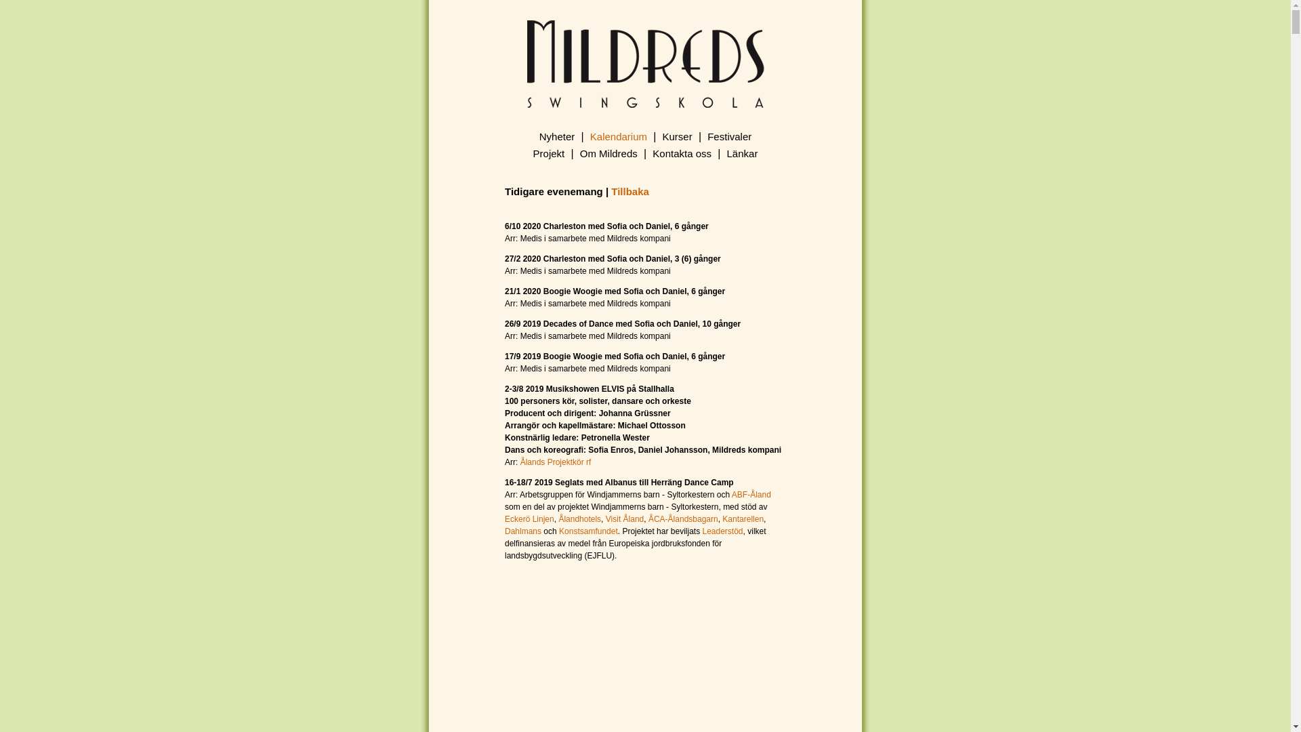 The image size is (1301, 732). Describe the element at coordinates (608, 153) in the screenshot. I see `Om Mildreds` at that location.